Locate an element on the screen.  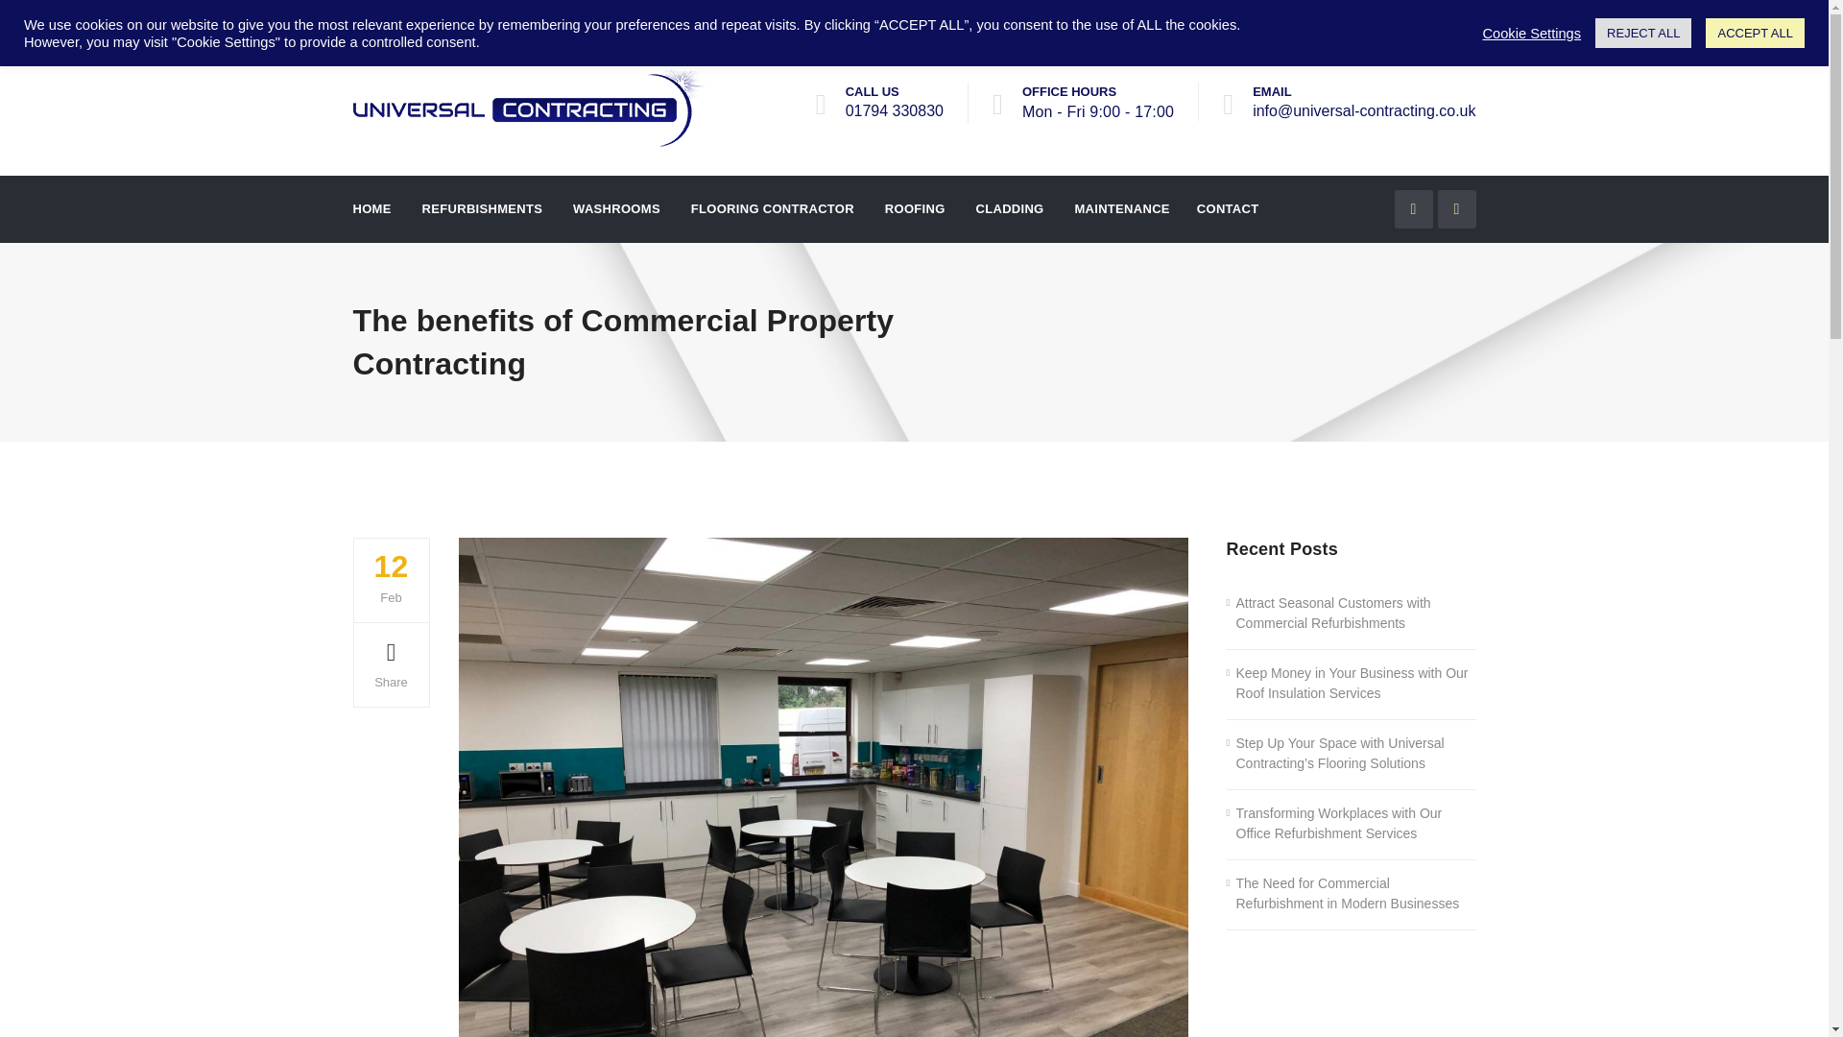
 FLOORING CONTRACTOR is located at coordinates (771, 207).